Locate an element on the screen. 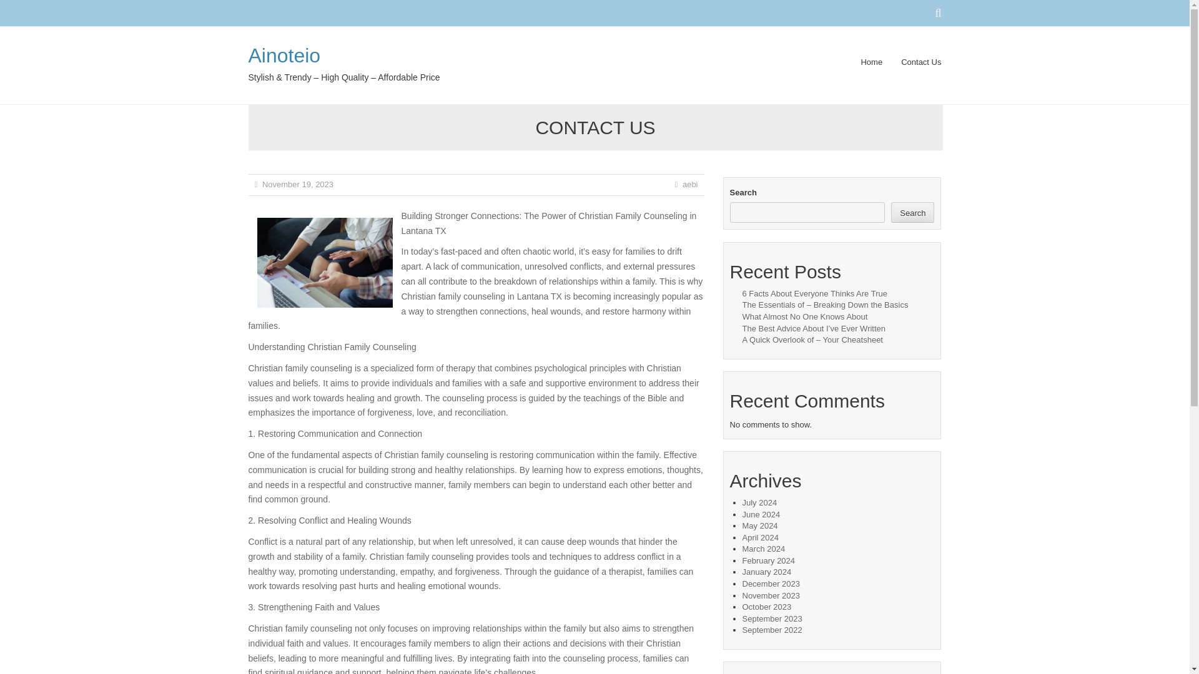 Image resolution: width=1199 pixels, height=674 pixels. November 2023 is located at coordinates (771, 595).